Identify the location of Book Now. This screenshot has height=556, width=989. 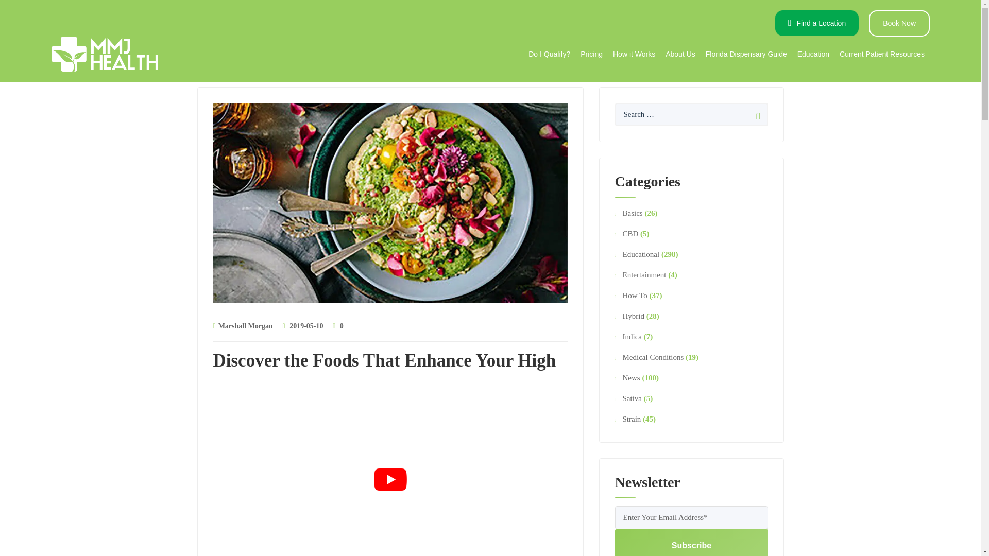
(899, 24).